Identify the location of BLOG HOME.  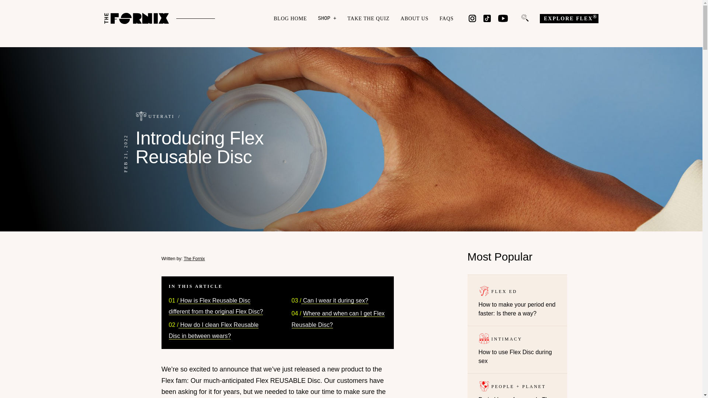
(517, 349).